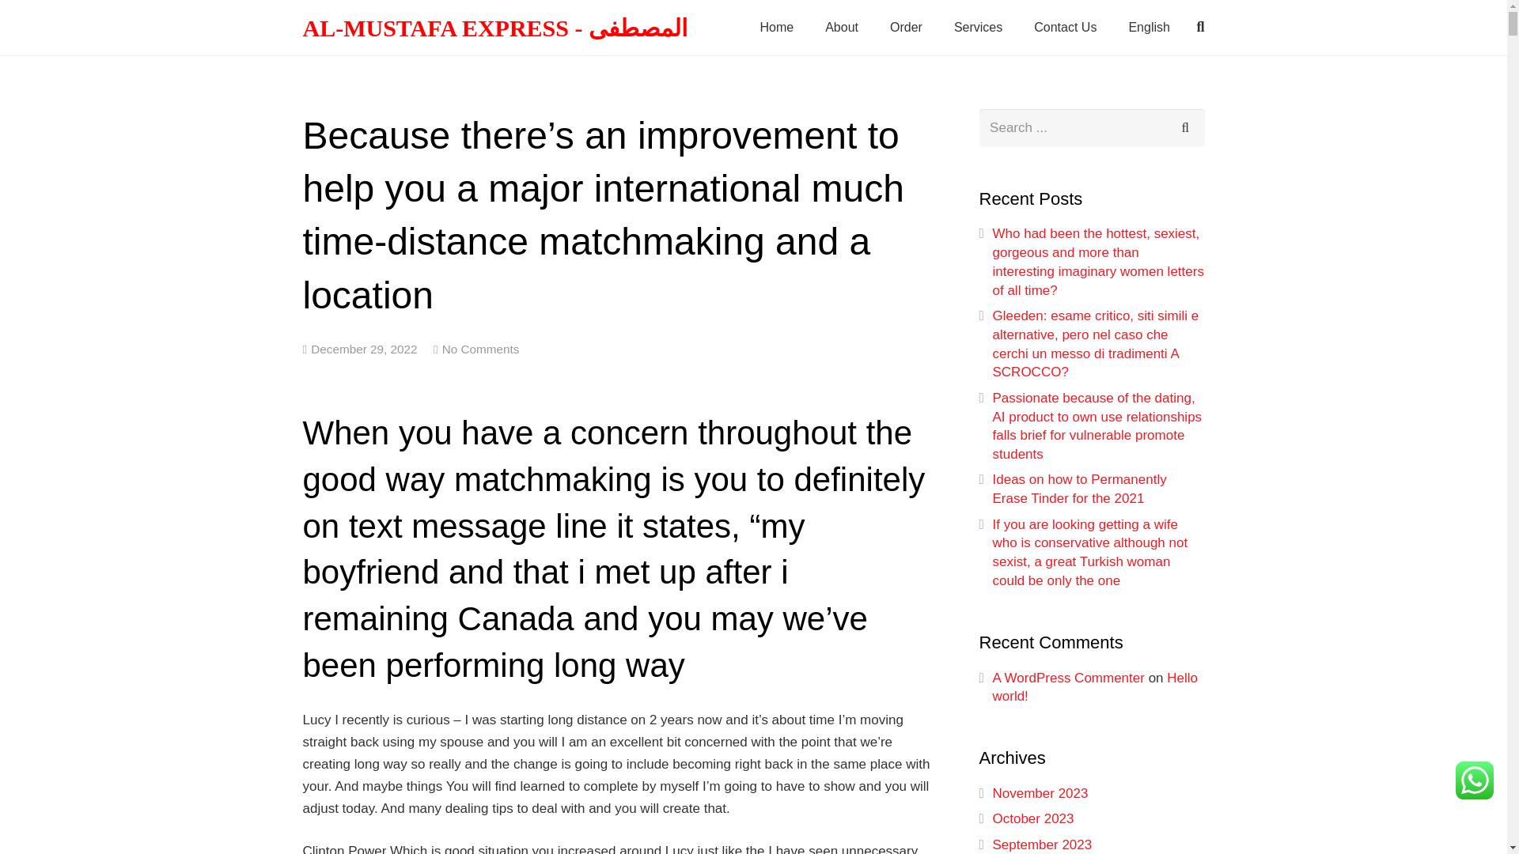 The width and height of the screenshot is (1519, 854). What do you see at coordinates (480, 350) in the screenshot?
I see `No Comments` at bounding box center [480, 350].